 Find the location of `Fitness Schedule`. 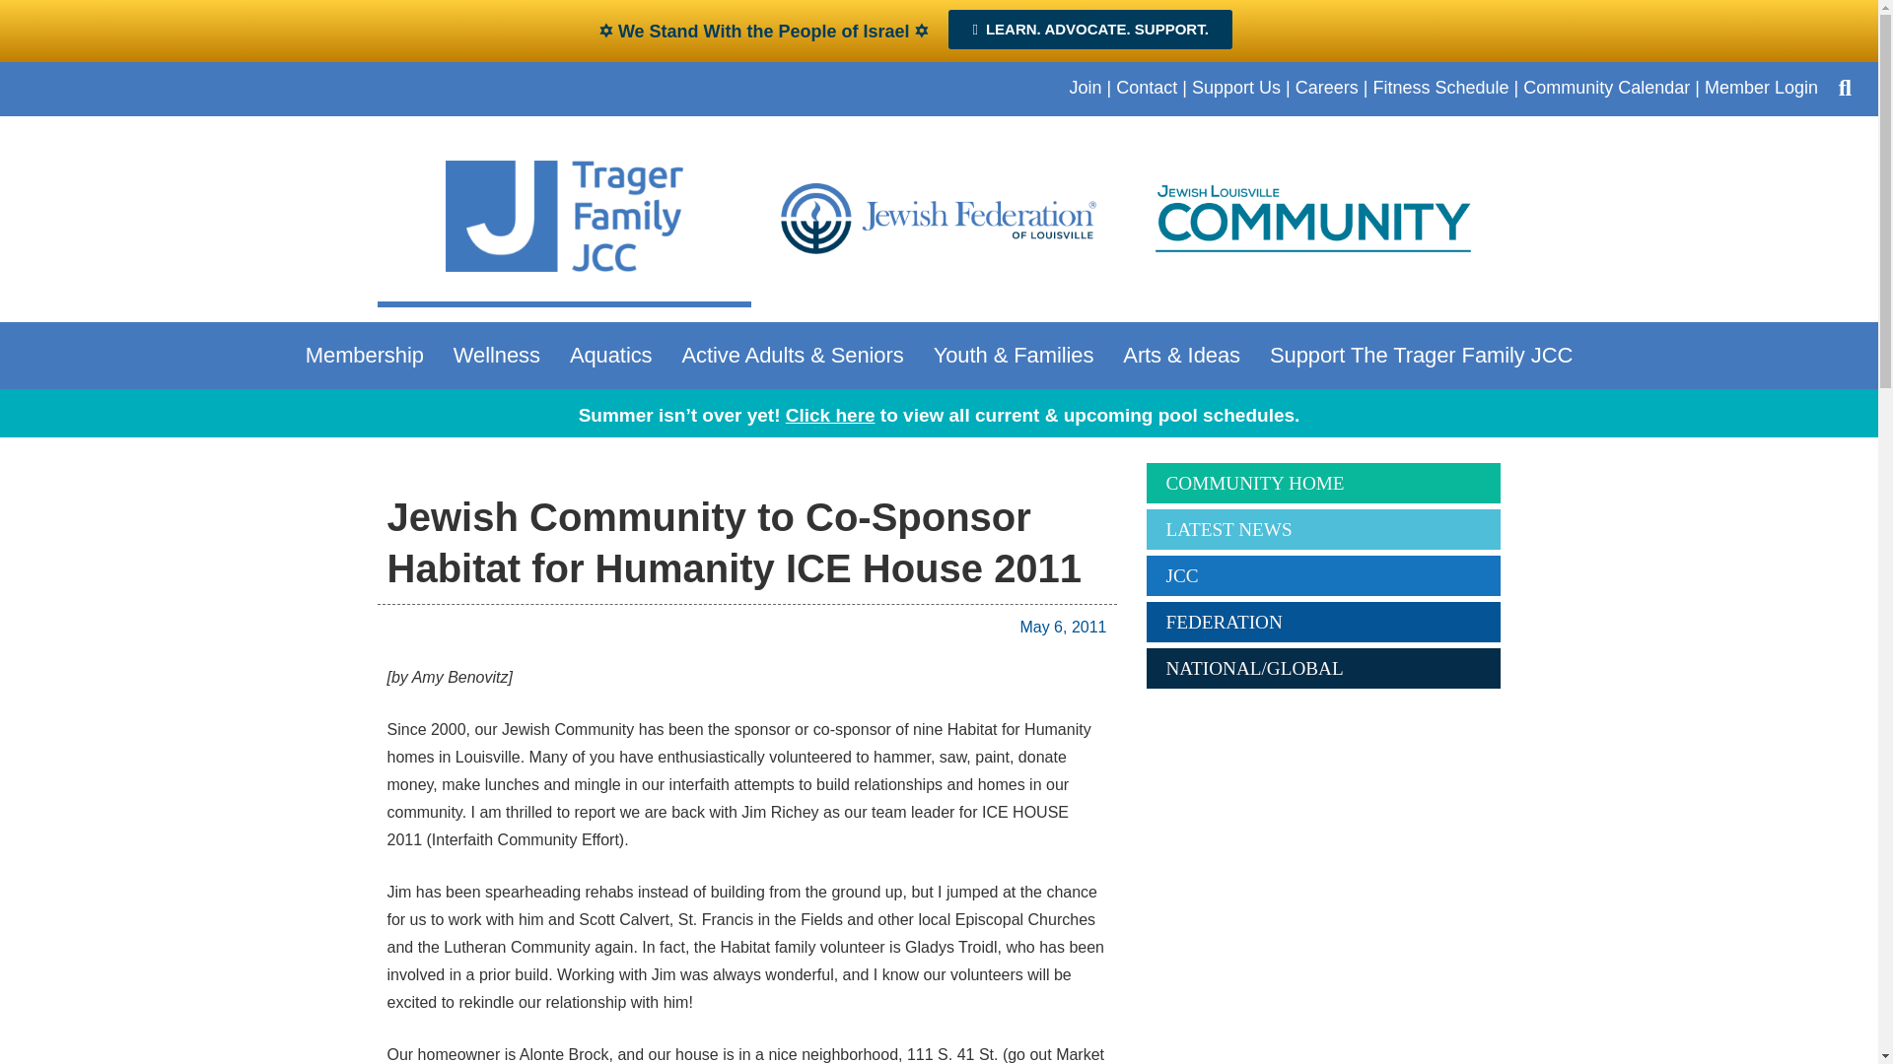

Fitness Schedule is located at coordinates (1440, 87).